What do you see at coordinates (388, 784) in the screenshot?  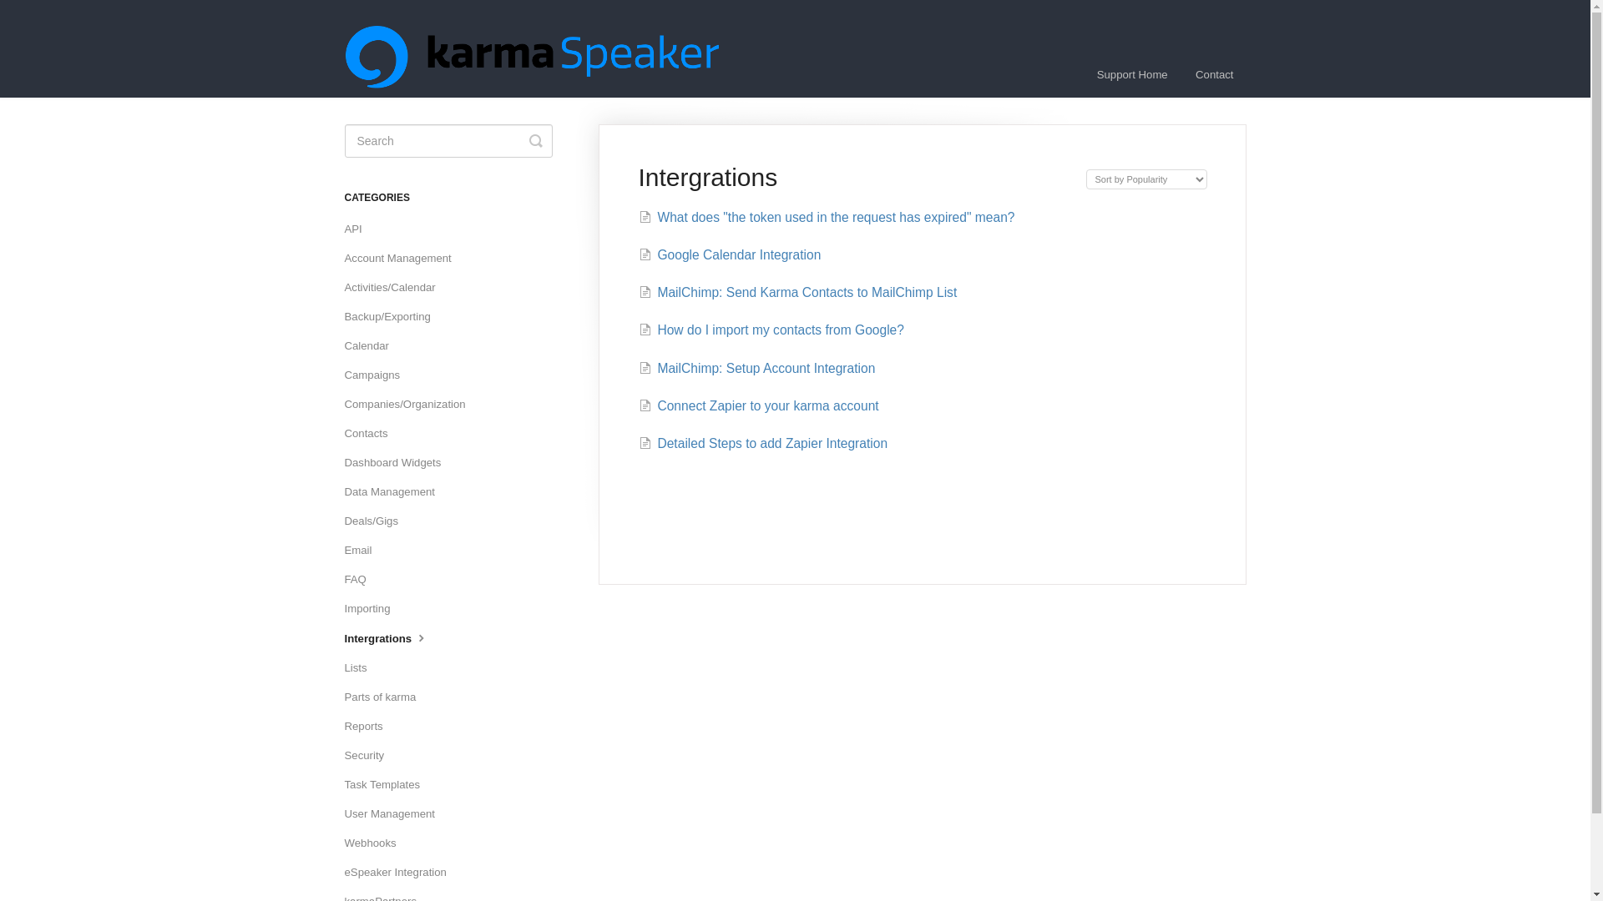 I see `Task Templates` at bounding box center [388, 784].